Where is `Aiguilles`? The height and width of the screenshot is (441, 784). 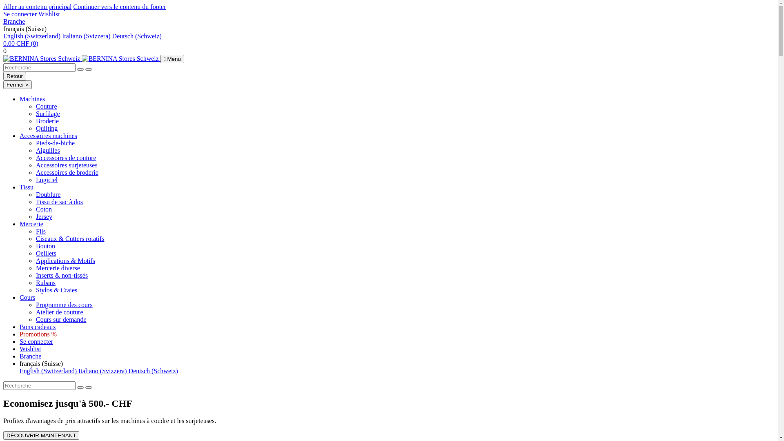
Aiguilles is located at coordinates (48, 150).